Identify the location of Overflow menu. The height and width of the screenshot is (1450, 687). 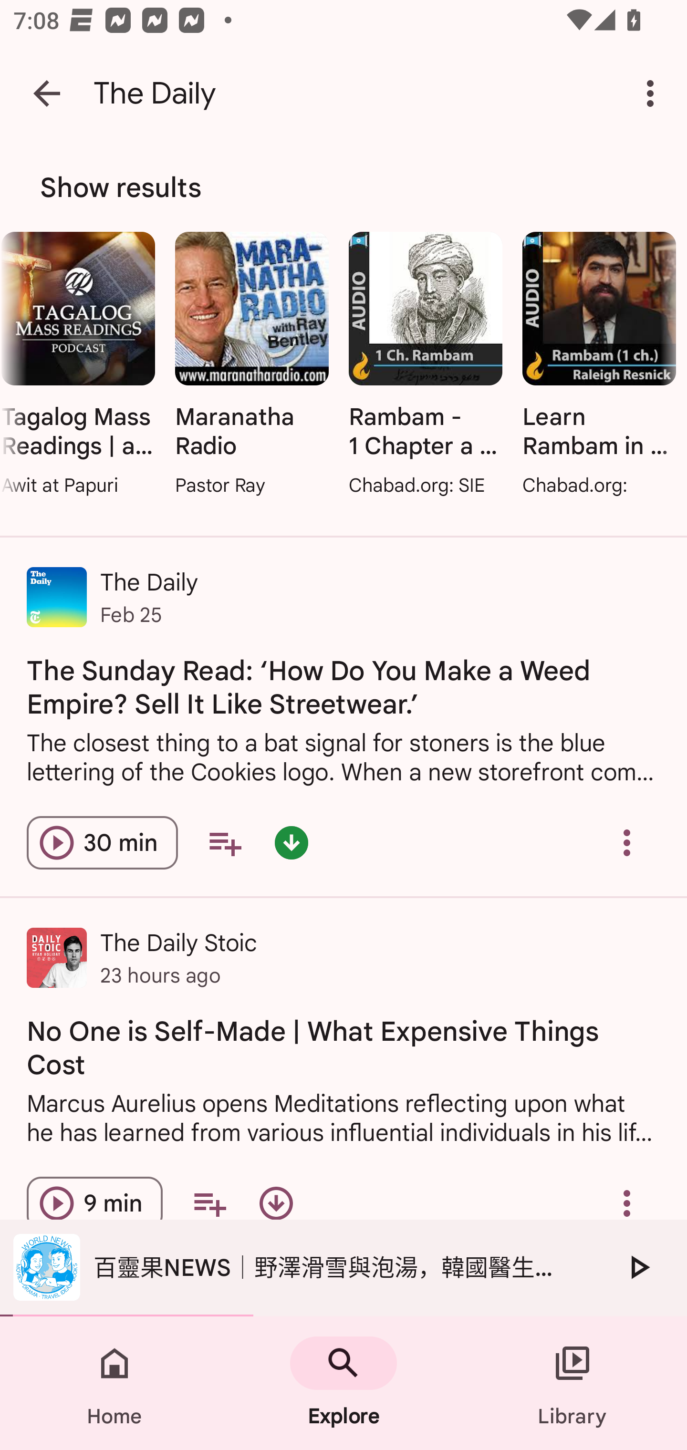
(627, 843).